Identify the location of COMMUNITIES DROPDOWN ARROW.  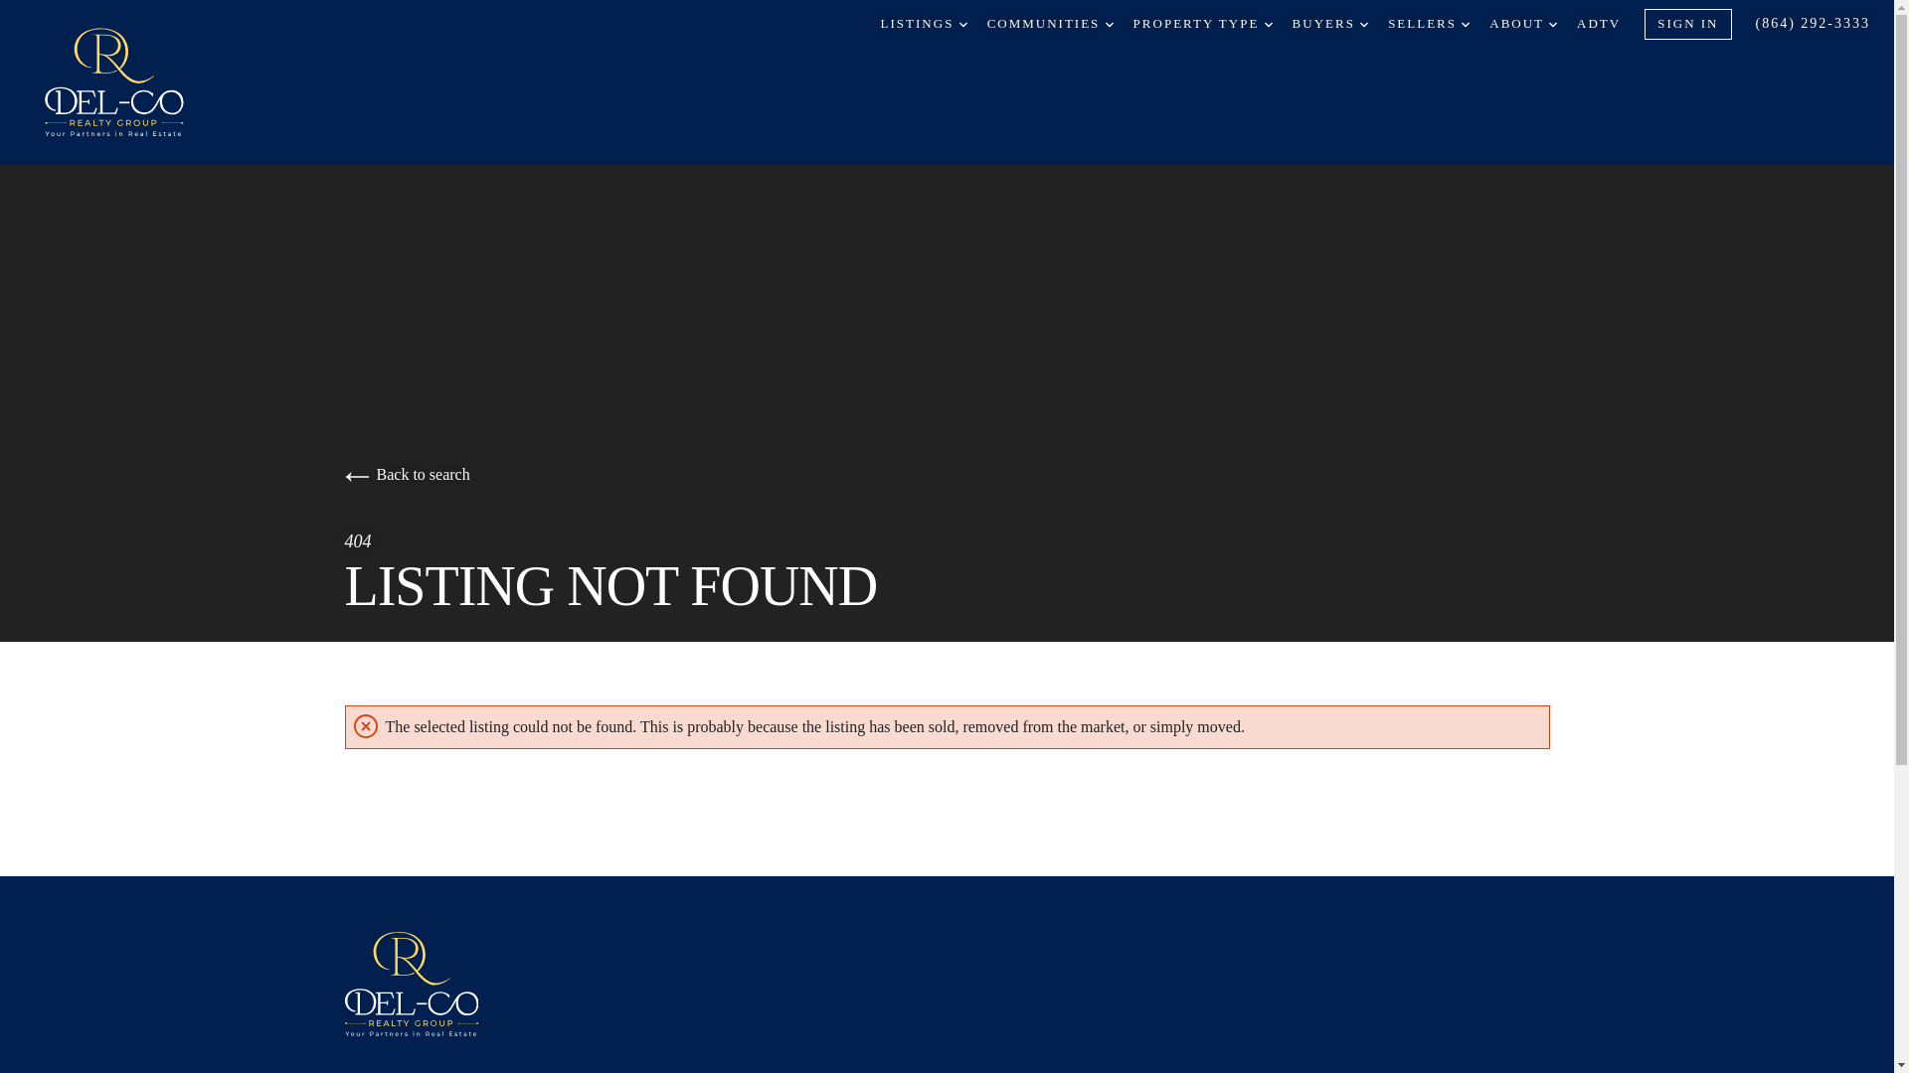
(1050, 24).